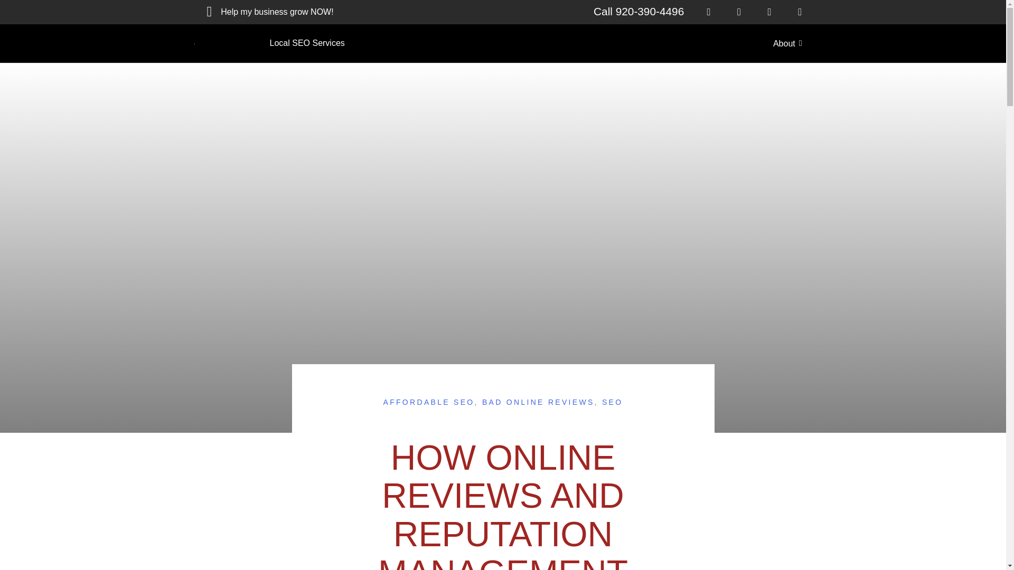  What do you see at coordinates (791, 43) in the screenshot?
I see `About` at bounding box center [791, 43].